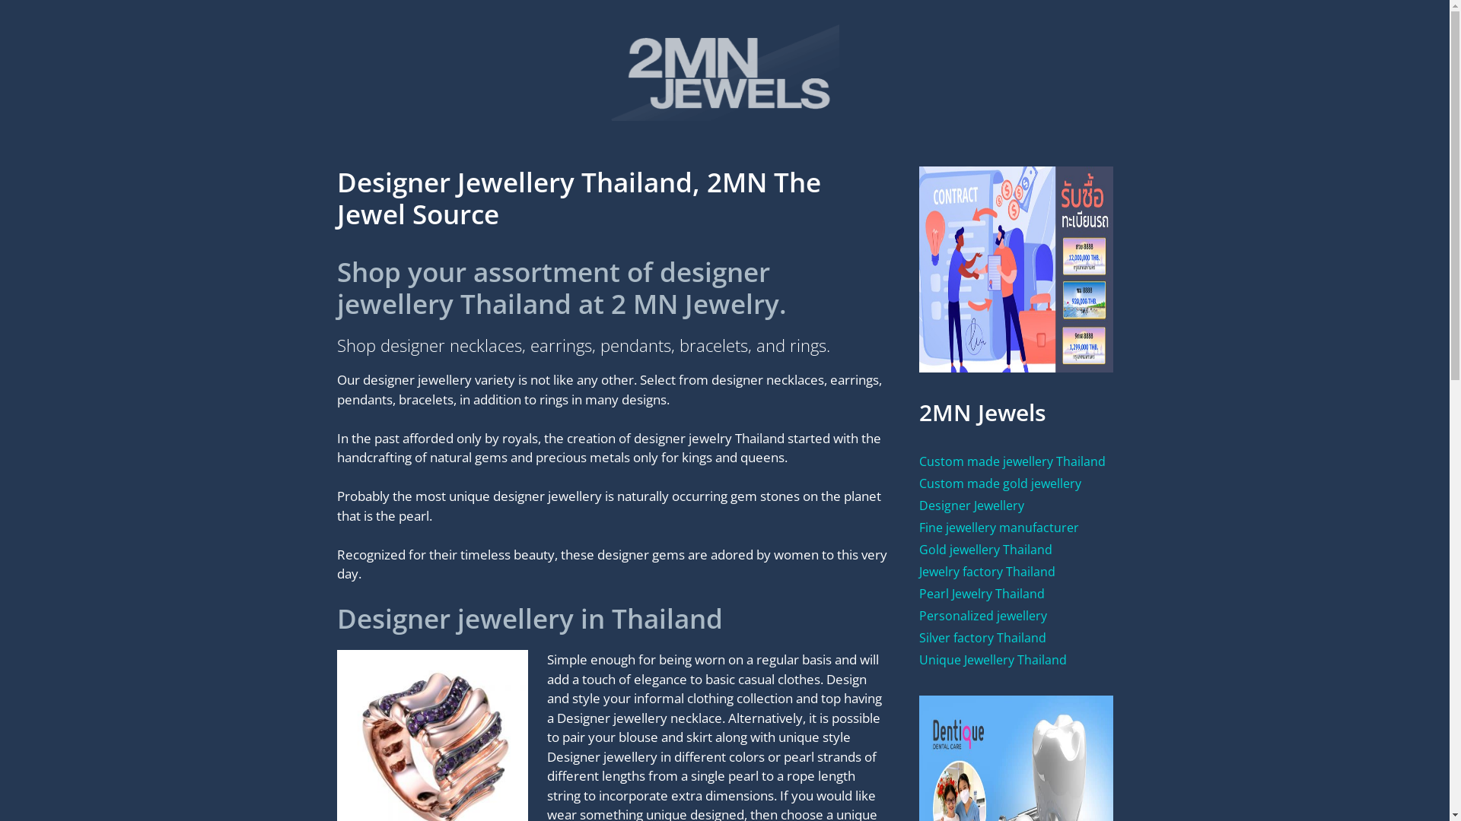 The height and width of the screenshot is (821, 1461). What do you see at coordinates (972, 506) in the screenshot?
I see `Designer Jewellery` at bounding box center [972, 506].